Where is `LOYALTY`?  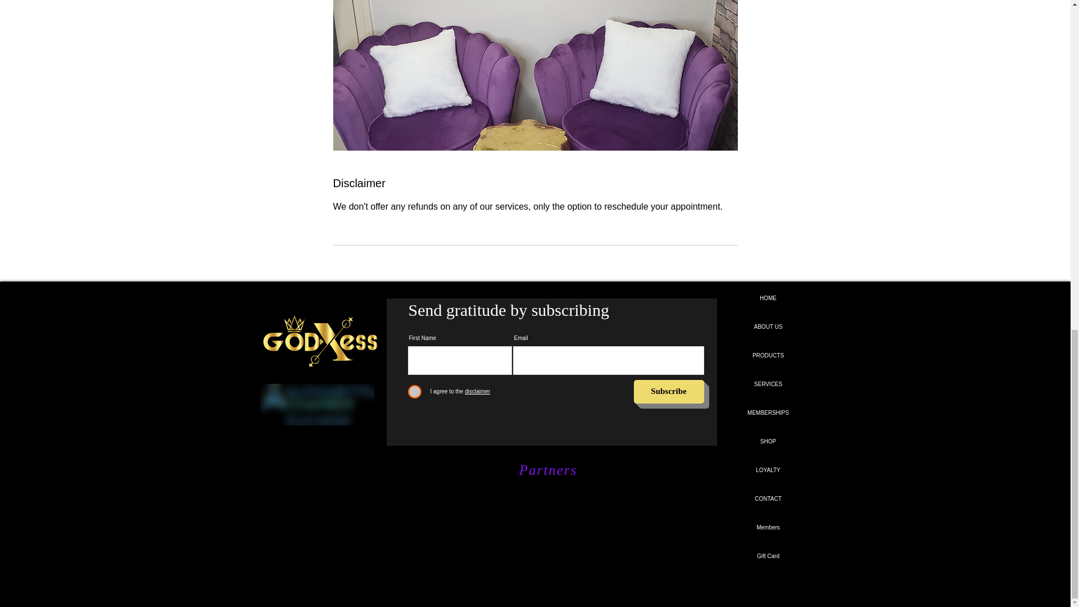
LOYALTY is located at coordinates (768, 470).